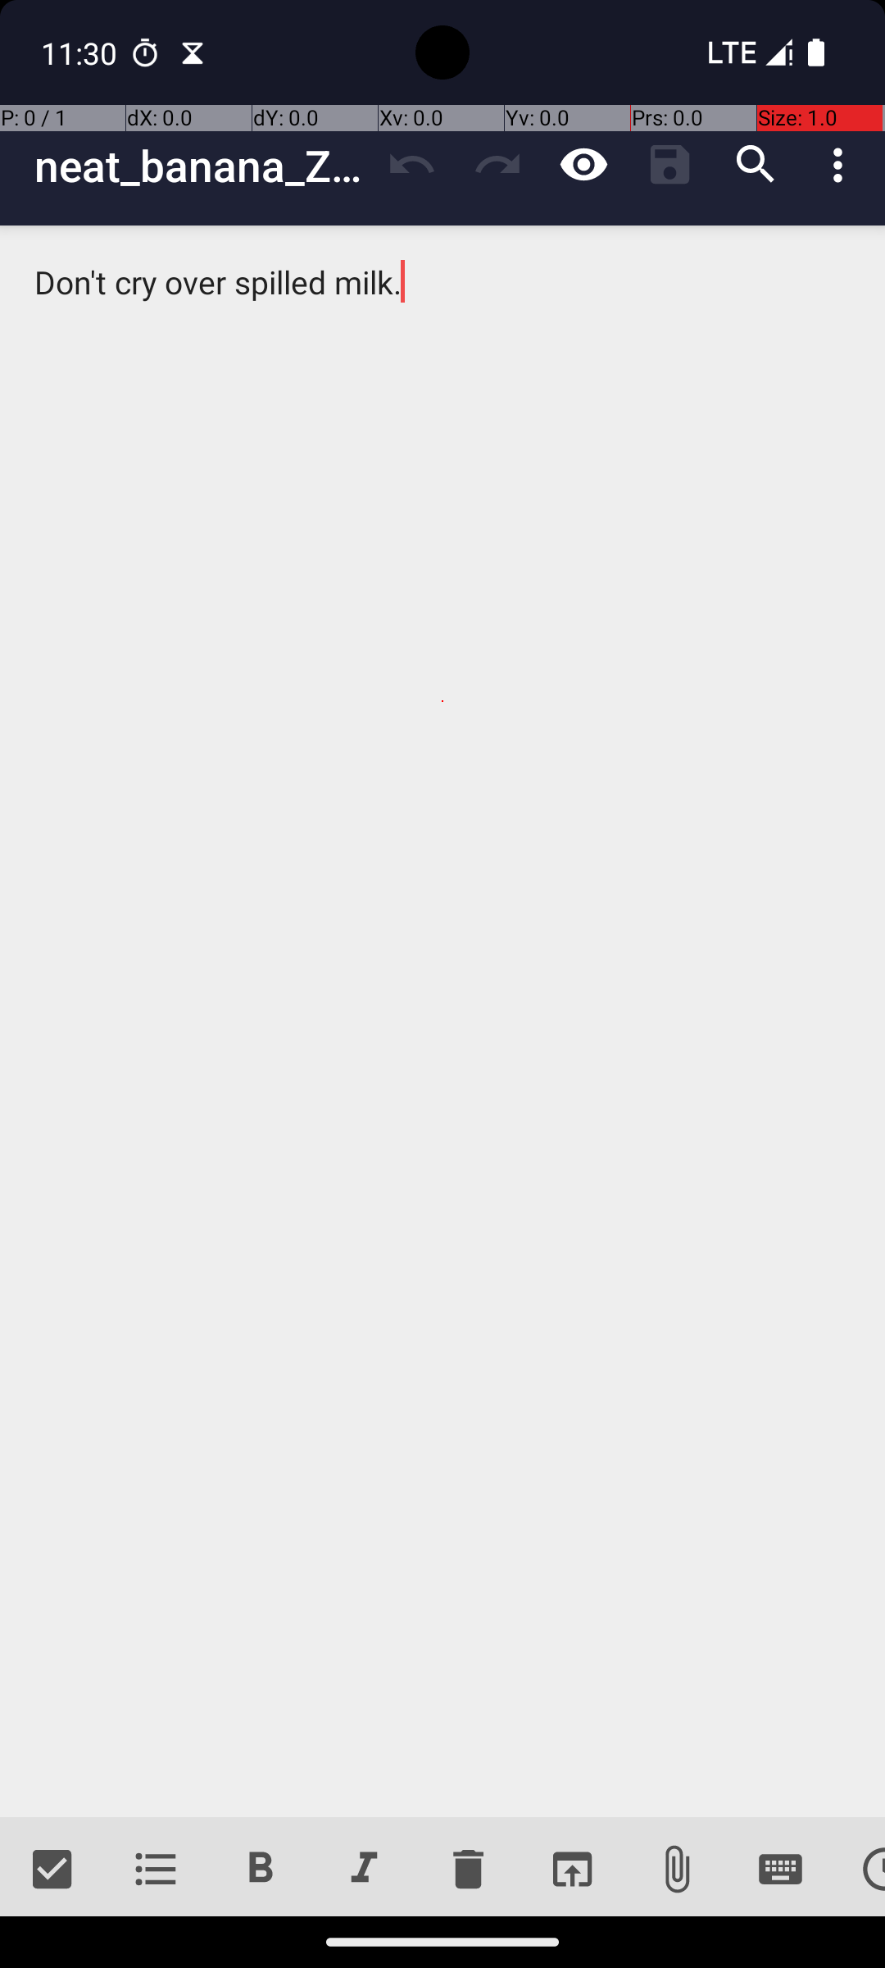  I want to click on neat_banana_Zjqa, so click(202, 166).